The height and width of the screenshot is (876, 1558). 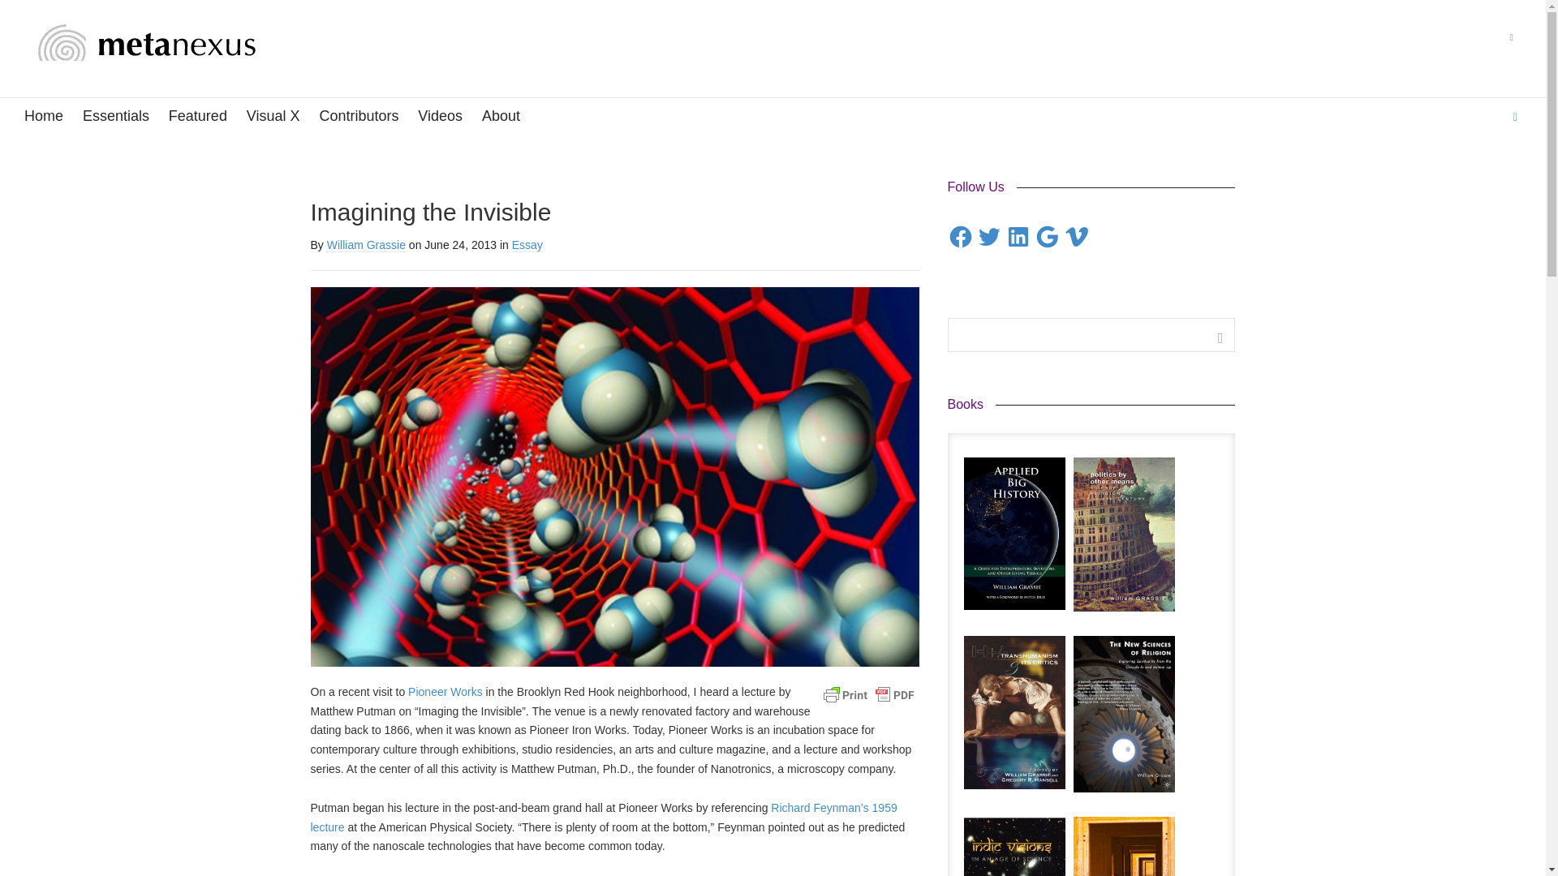 What do you see at coordinates (115, 117) in the screenshot?
I see `Essentials` at bounding box center [115, 117].